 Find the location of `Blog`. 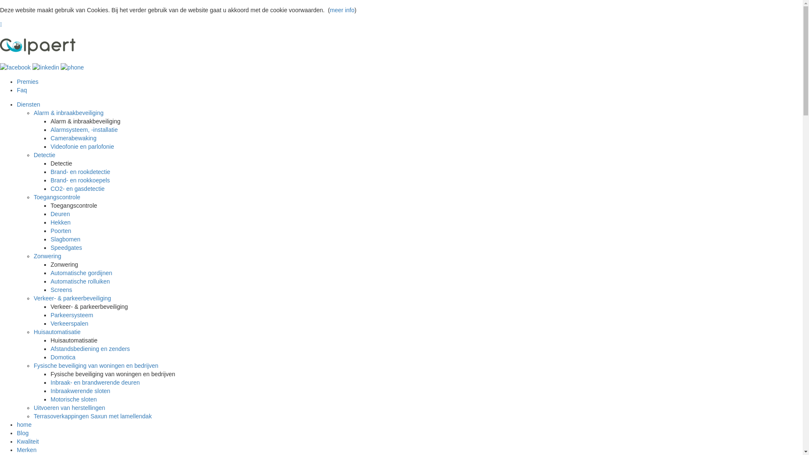

Blog is located at coordinates (23, 433).